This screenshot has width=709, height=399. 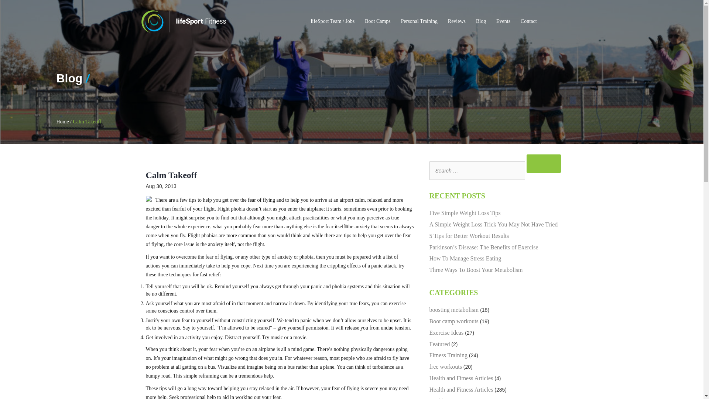 What do you see at coordinates (377, 21) in the screenshot?
I see `Boot Camps` at bounding box center [377, 21].